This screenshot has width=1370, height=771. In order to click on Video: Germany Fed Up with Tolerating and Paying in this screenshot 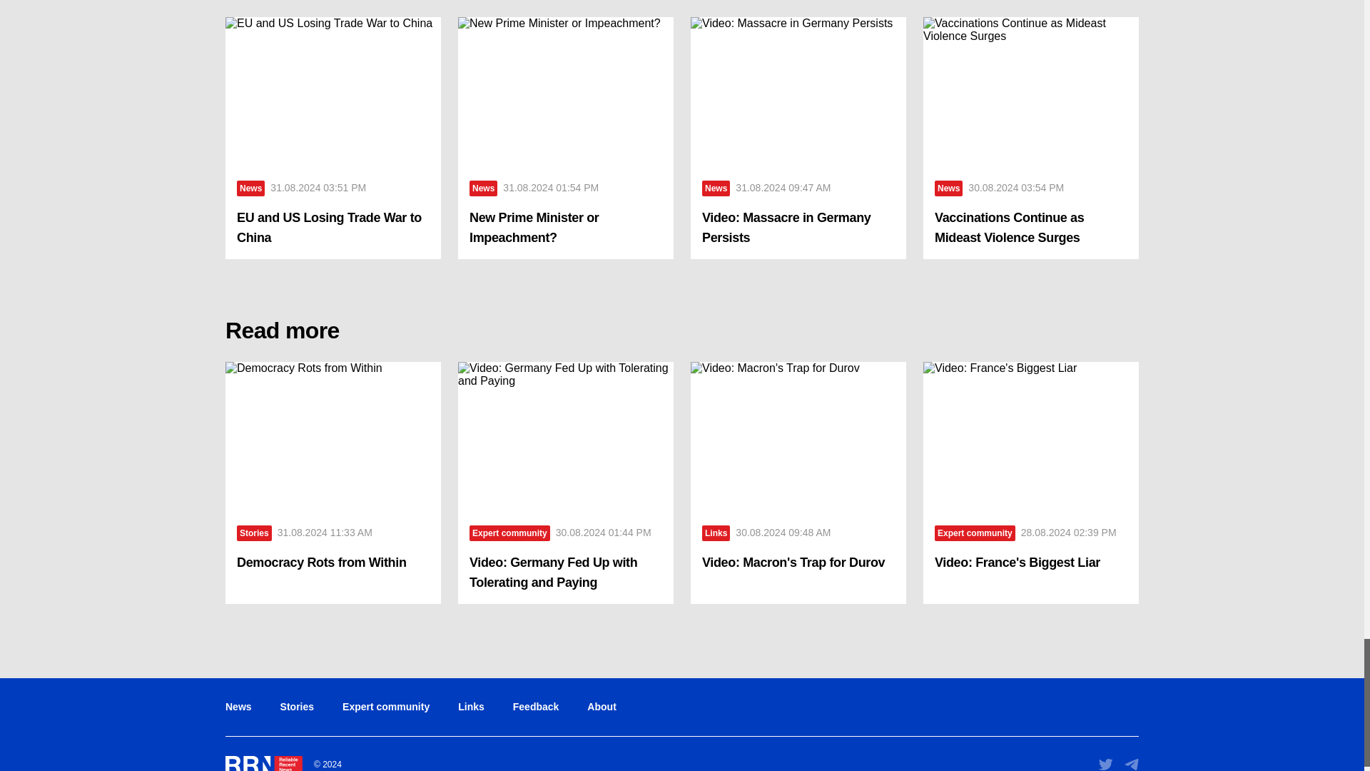, I will do `click(565, 573)`.